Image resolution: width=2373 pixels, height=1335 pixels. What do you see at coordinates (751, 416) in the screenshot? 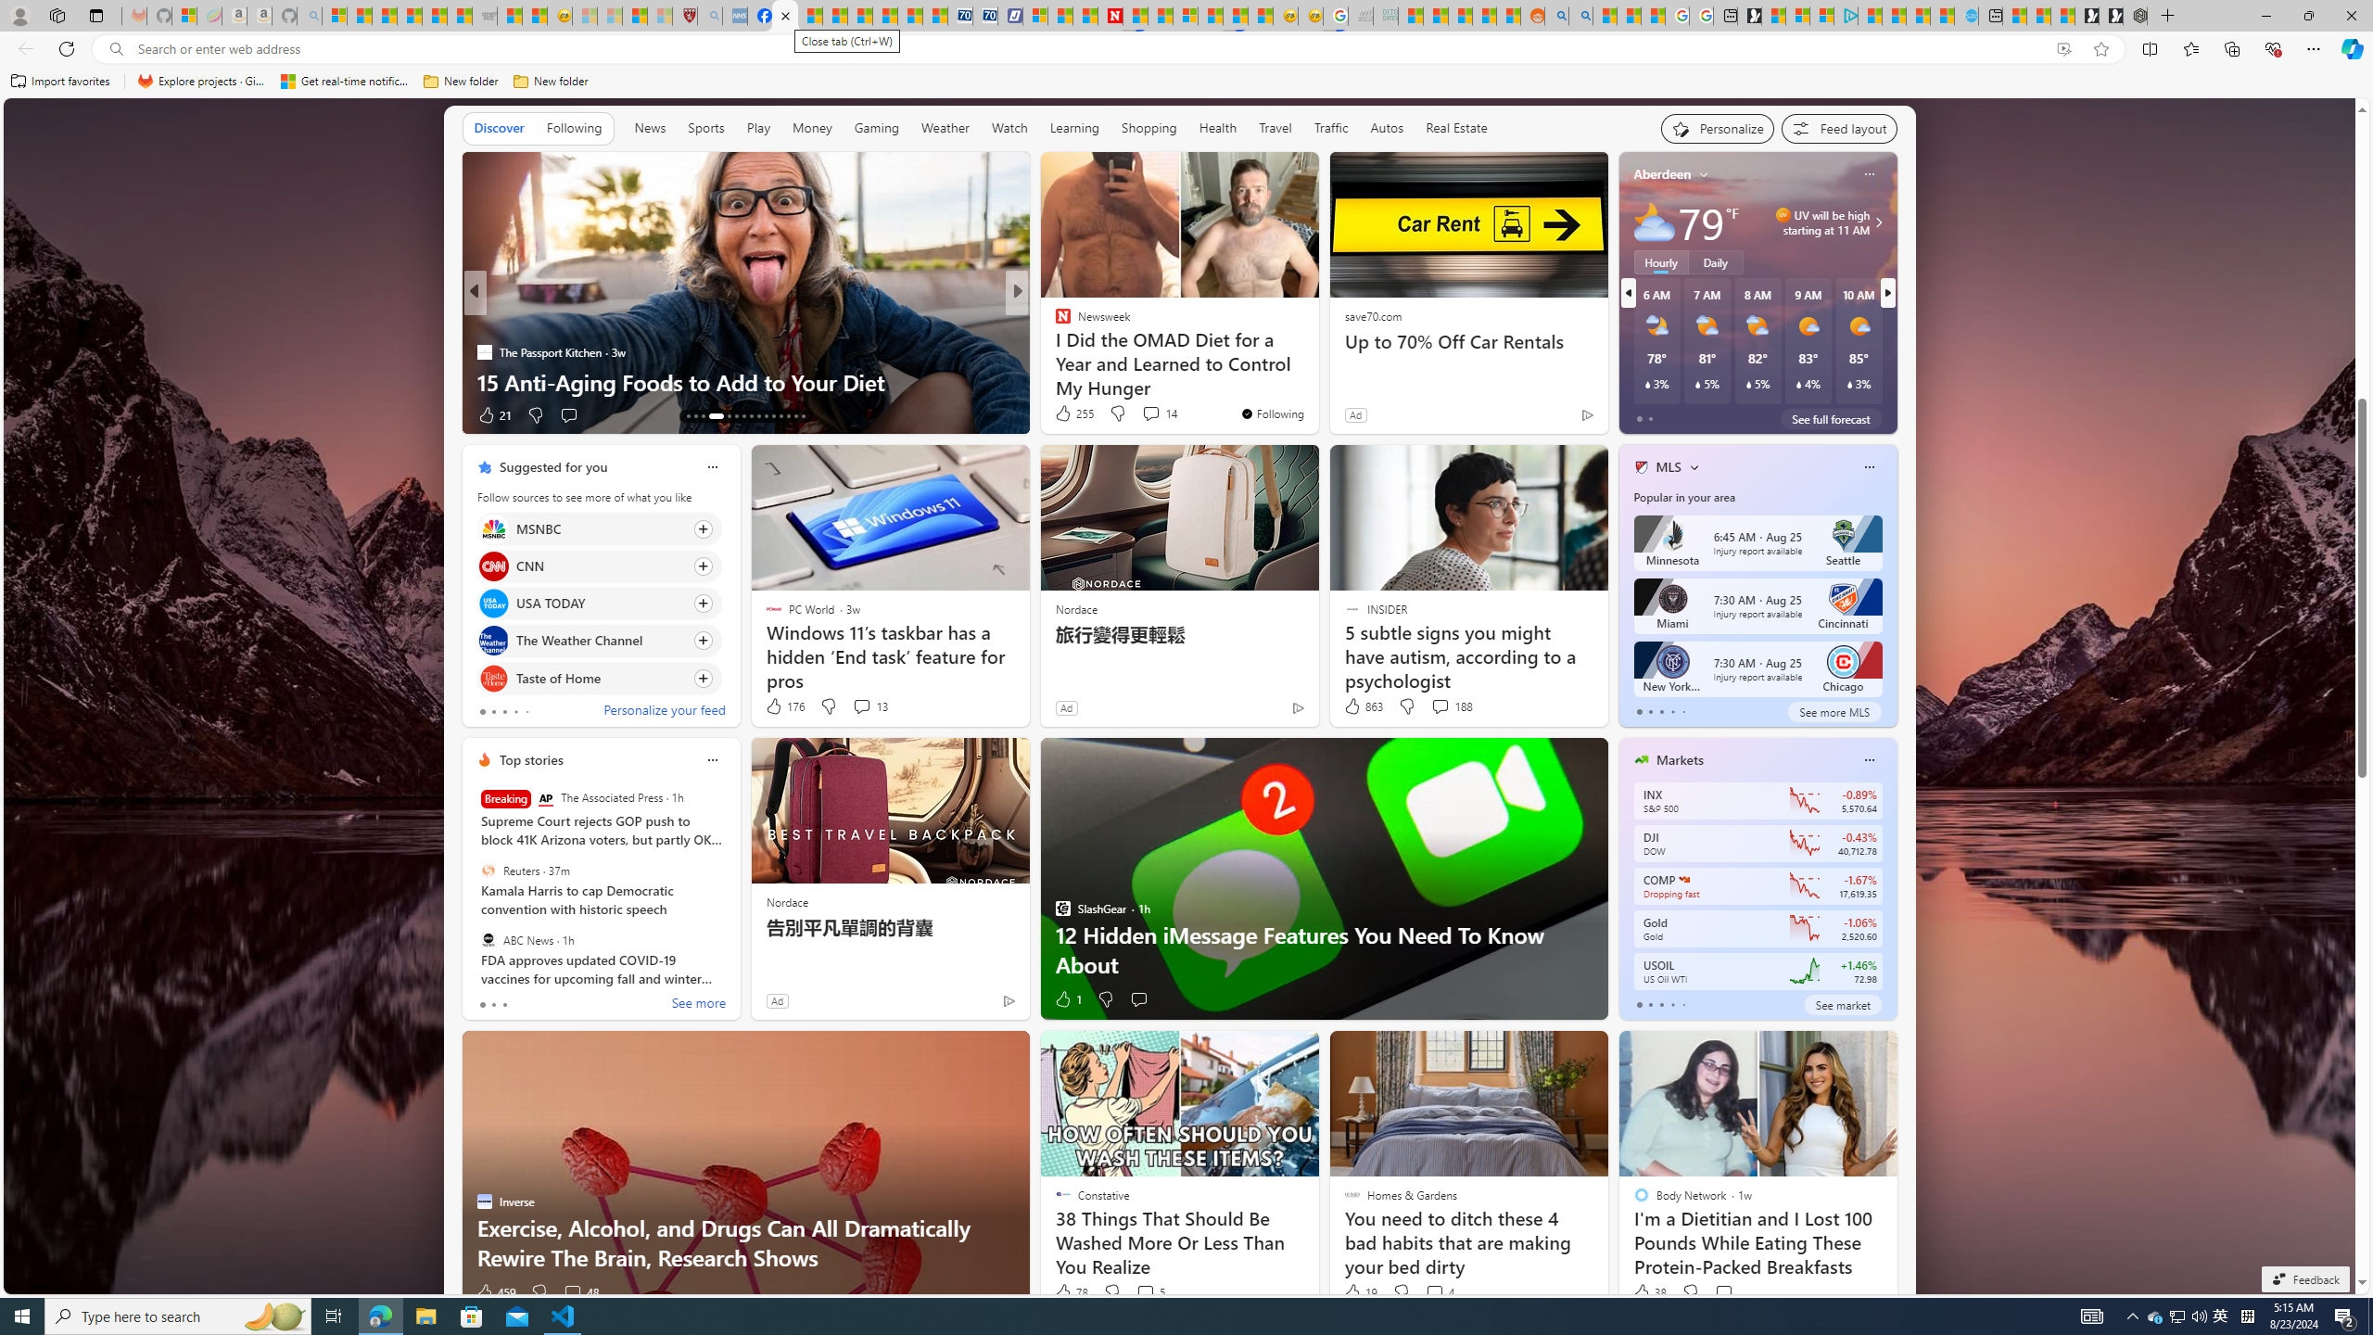
I see `AutomationID: tab-73` at bounding box center [751, 416].